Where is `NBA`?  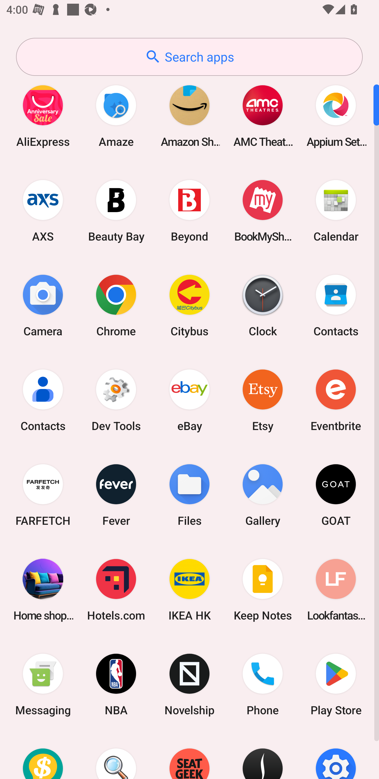 NBA is located at coordinates (116, 685).